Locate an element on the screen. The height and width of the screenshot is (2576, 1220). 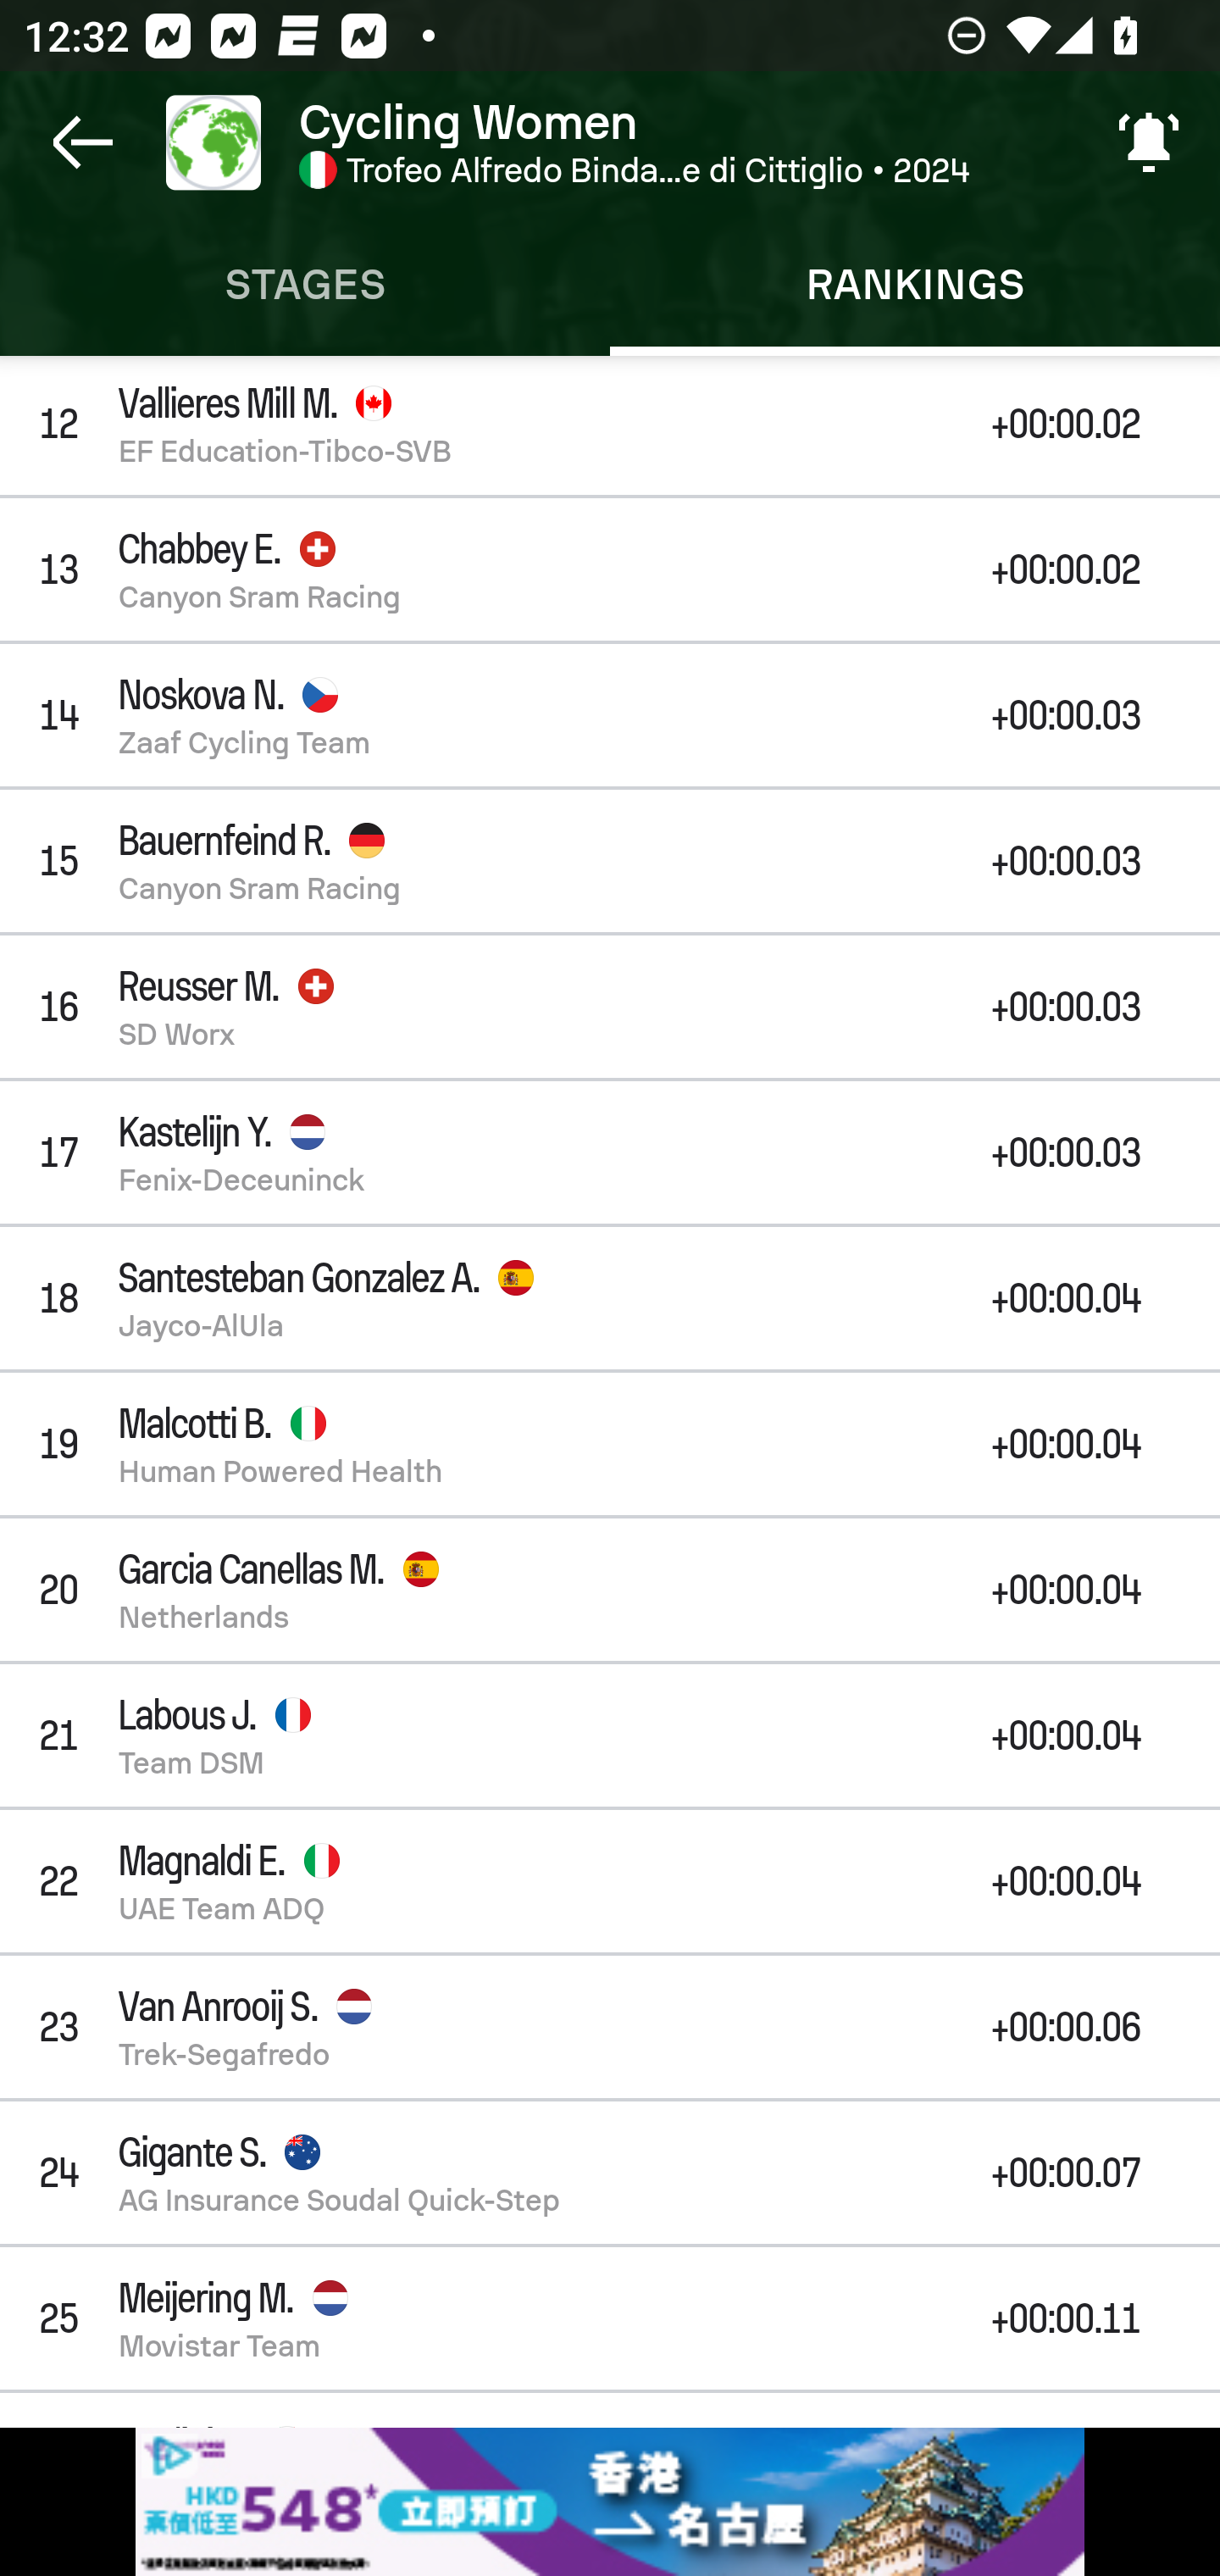
20 Garcia Canellas M. Netherlands +00:00.04 is located at coordinates (610, 1589).